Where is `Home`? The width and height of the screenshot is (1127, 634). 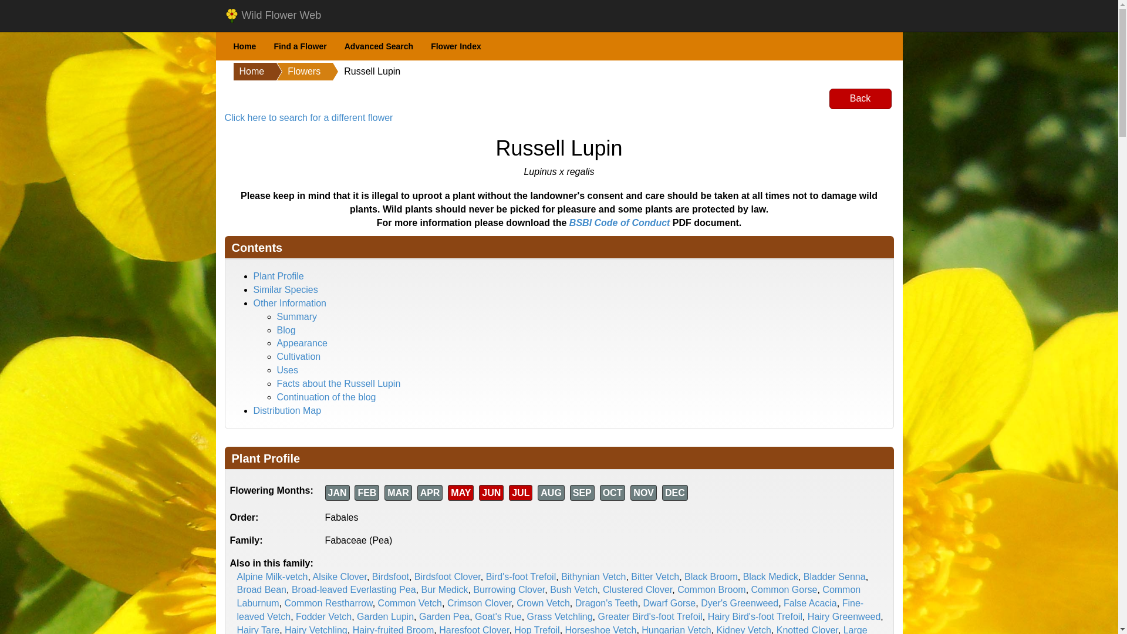 Home is located at coordinates (249, 72).